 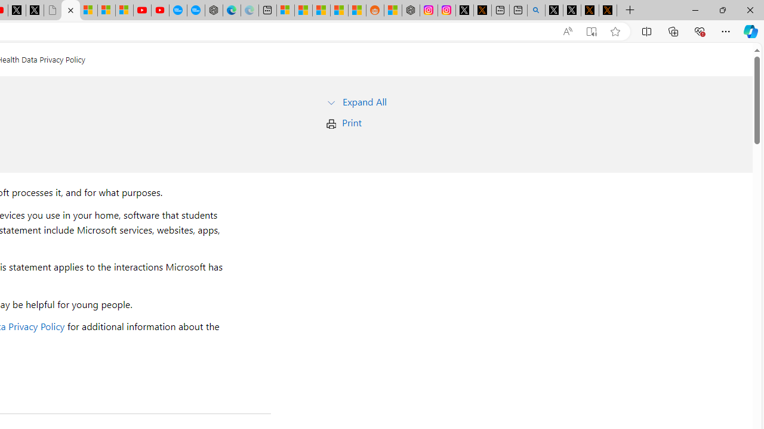 What do you see at coordinates (572, 11) in the screenshot?
I see `GitHub (@github) / X` at bounding box center [572, 11].